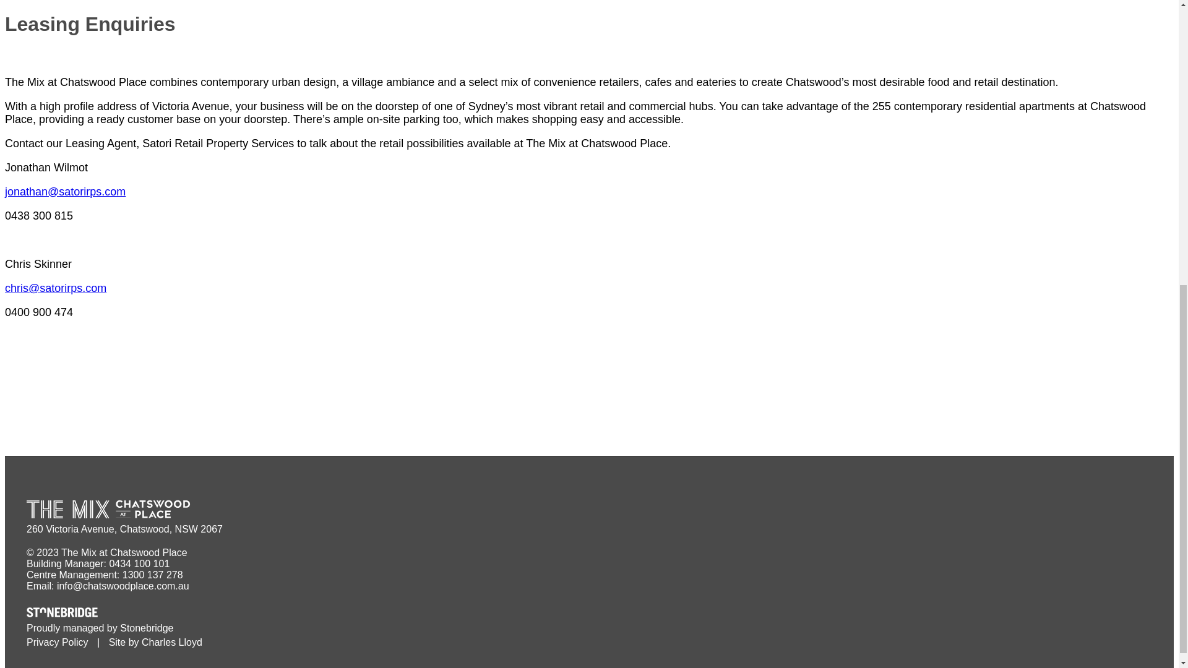 The image size is (1188, 668). What do you see at coordinates (139, 563) in the screenshot?
I see `0434 100 101` at bounding box center [139, 563].